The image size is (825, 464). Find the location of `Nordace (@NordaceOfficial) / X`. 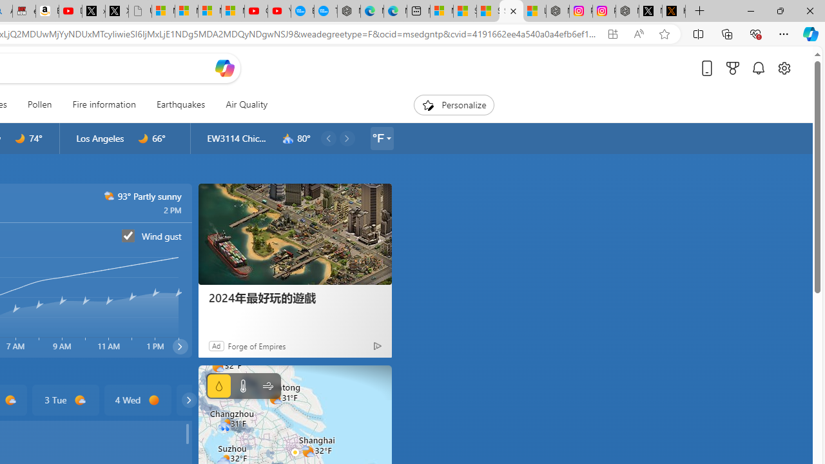

Nordace (@NordaceOfficial) / X is located at coordinates (650, 12).